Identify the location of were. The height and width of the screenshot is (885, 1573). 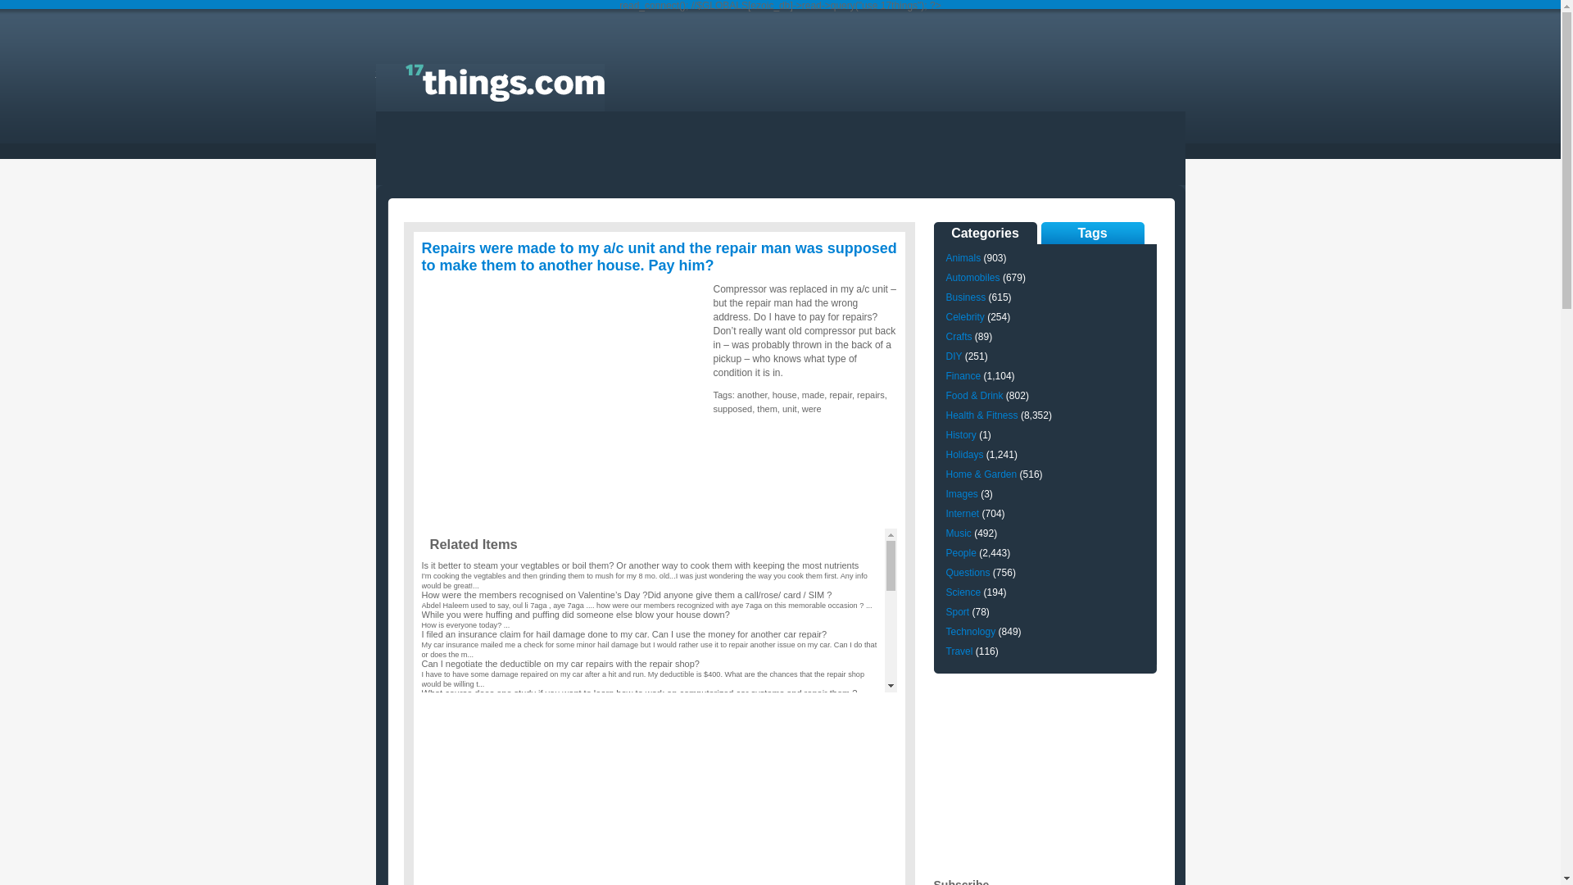
(811, 409).